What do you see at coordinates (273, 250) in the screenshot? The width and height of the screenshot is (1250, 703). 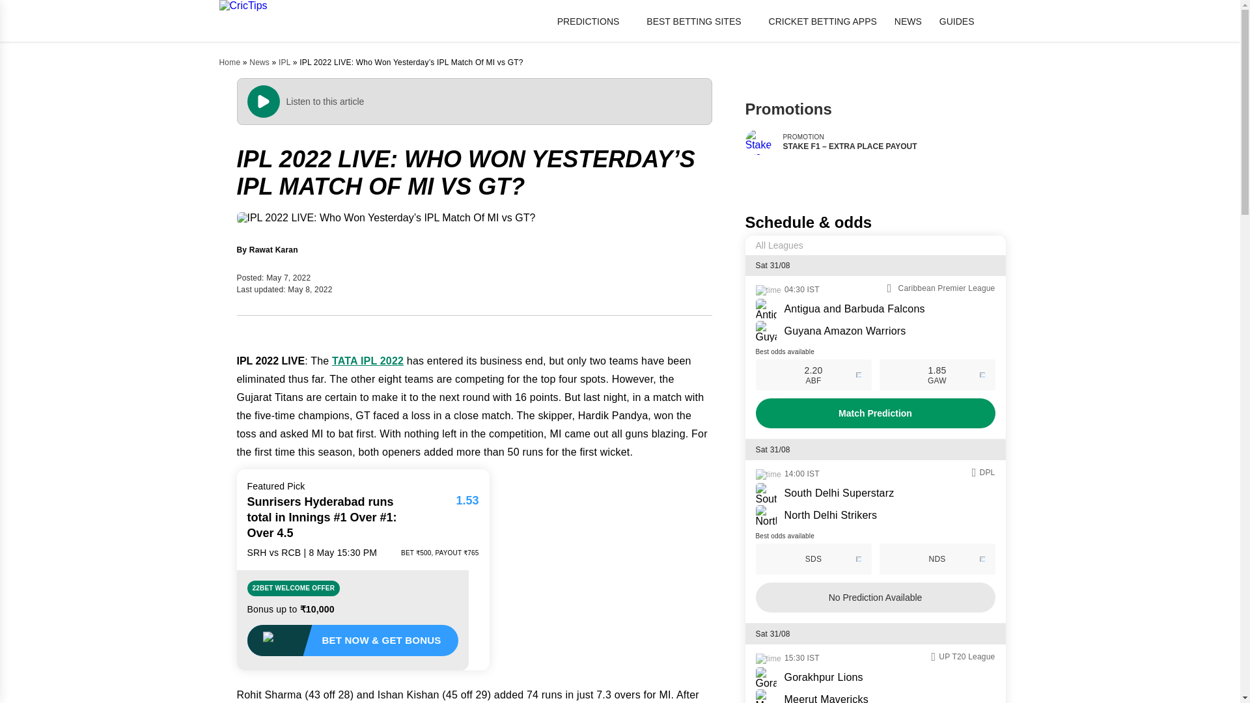 I see `Rawat Karan` at bounding box center [273, 250].